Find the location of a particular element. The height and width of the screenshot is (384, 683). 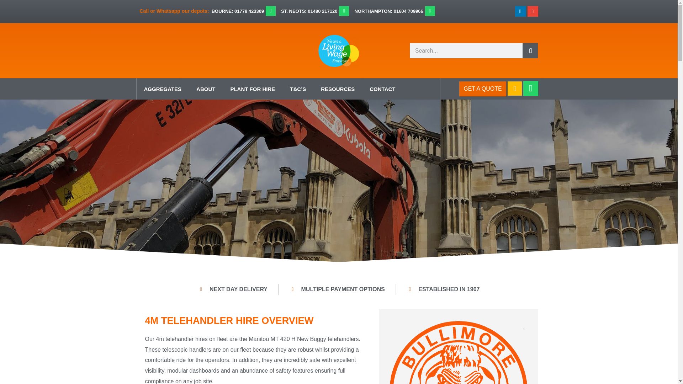

AGGREGATES is located at coordinates (163, 89).